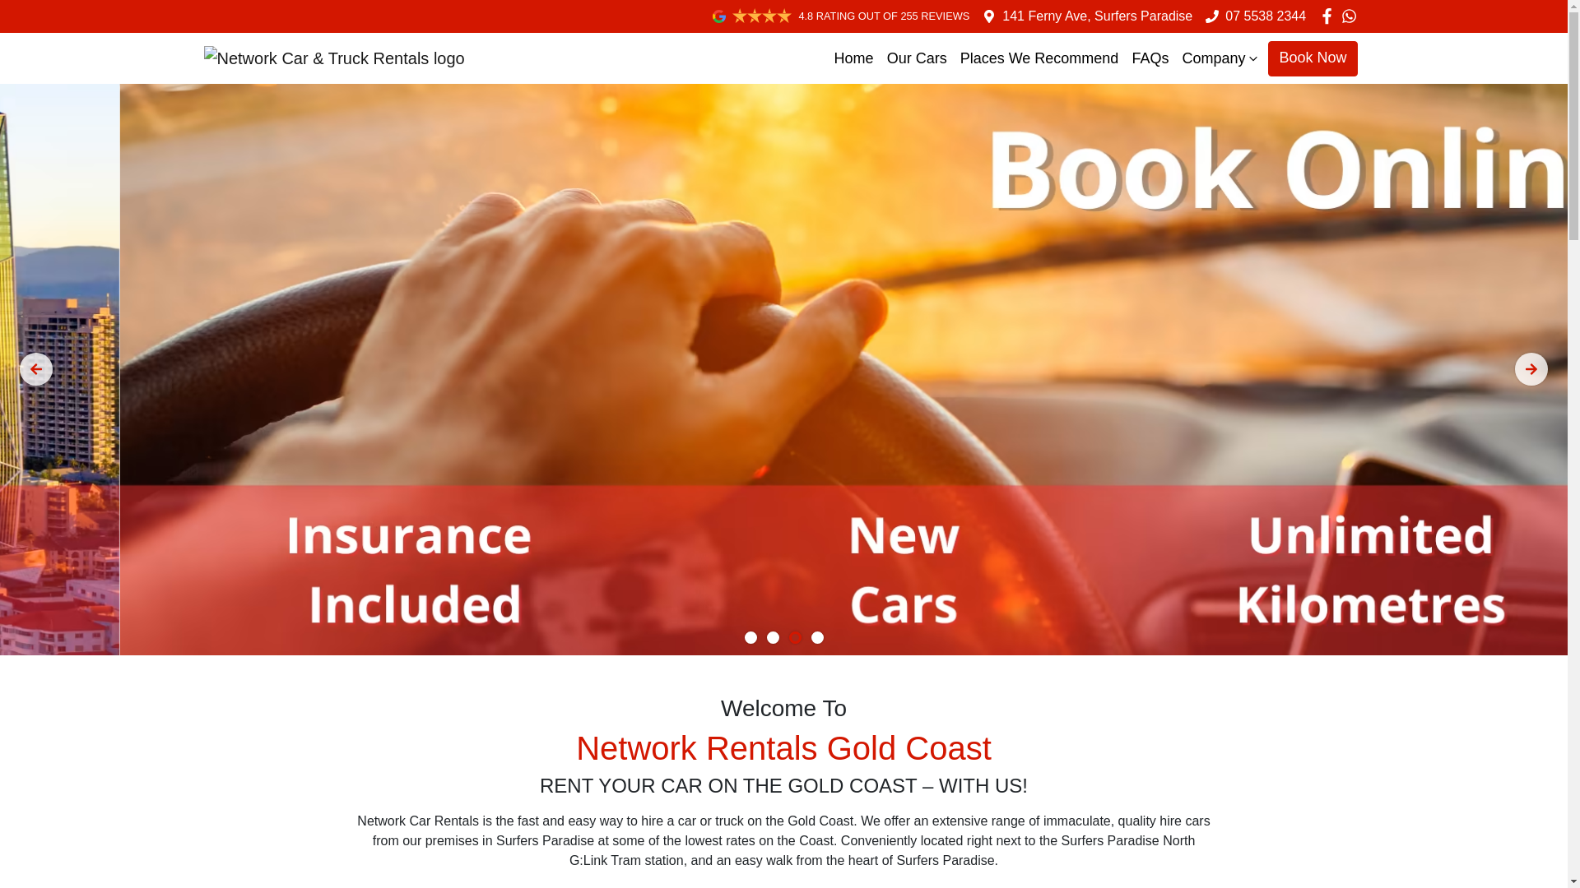  I want to click on Places We Recommend, so click(1040, 59).